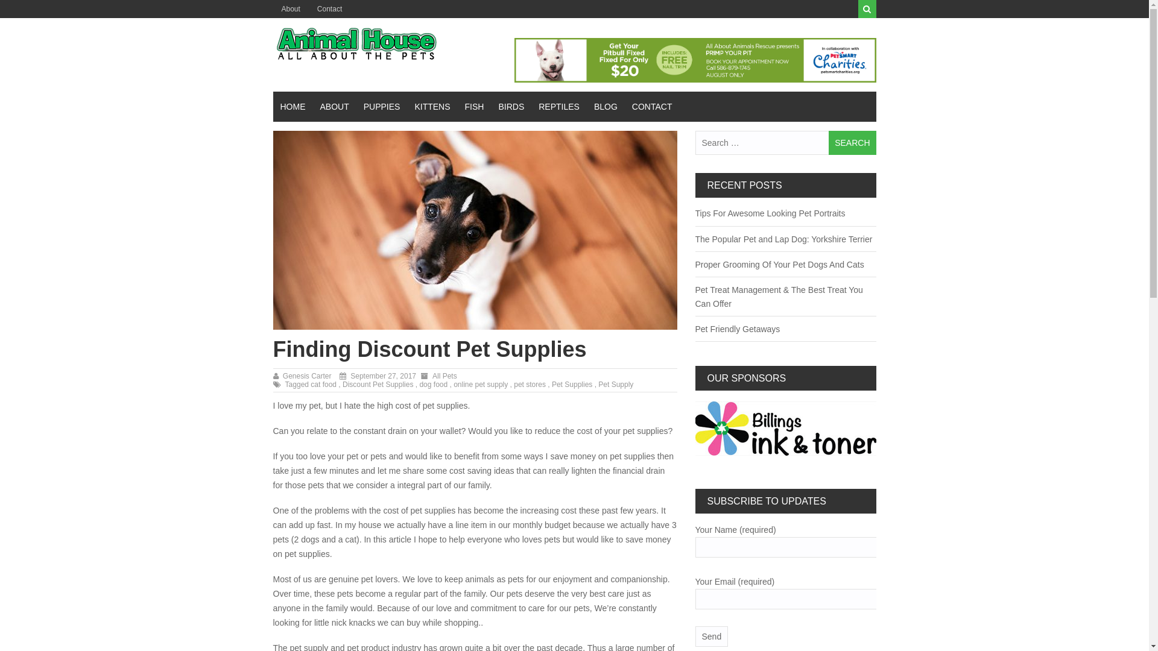 The image size is (1158, 651). What do you see at coordinates (329, 9) in the screenshot?
I see `Contact` at bounding box center [329, 9].